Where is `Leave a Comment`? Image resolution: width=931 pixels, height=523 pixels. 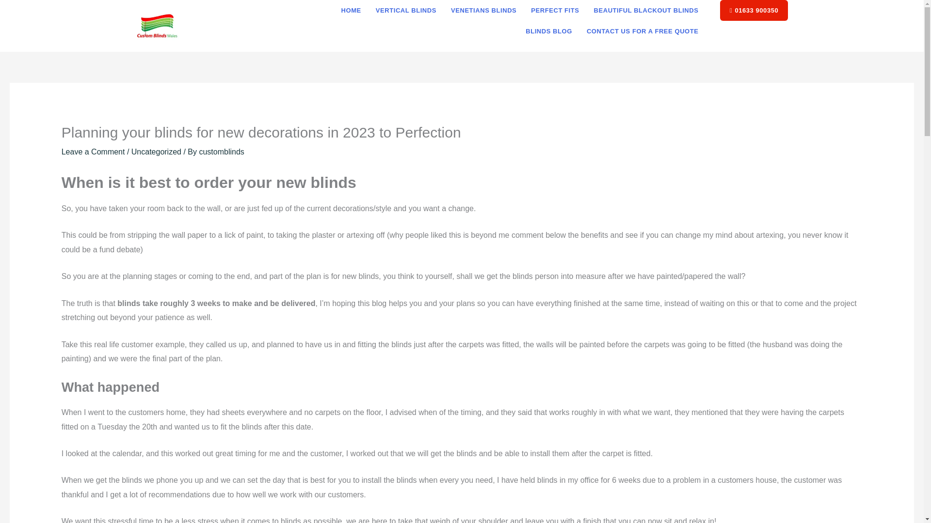 Leave a Comment is located at coordinates (93, 151).